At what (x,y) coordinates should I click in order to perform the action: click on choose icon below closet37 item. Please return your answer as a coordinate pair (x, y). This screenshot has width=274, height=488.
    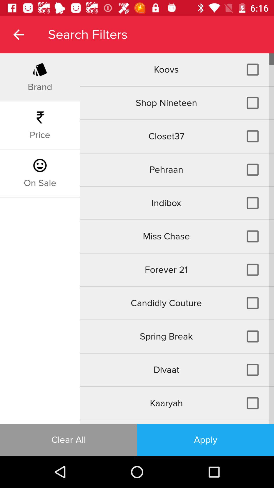
    Looking at the image, I should click on (177, 170).